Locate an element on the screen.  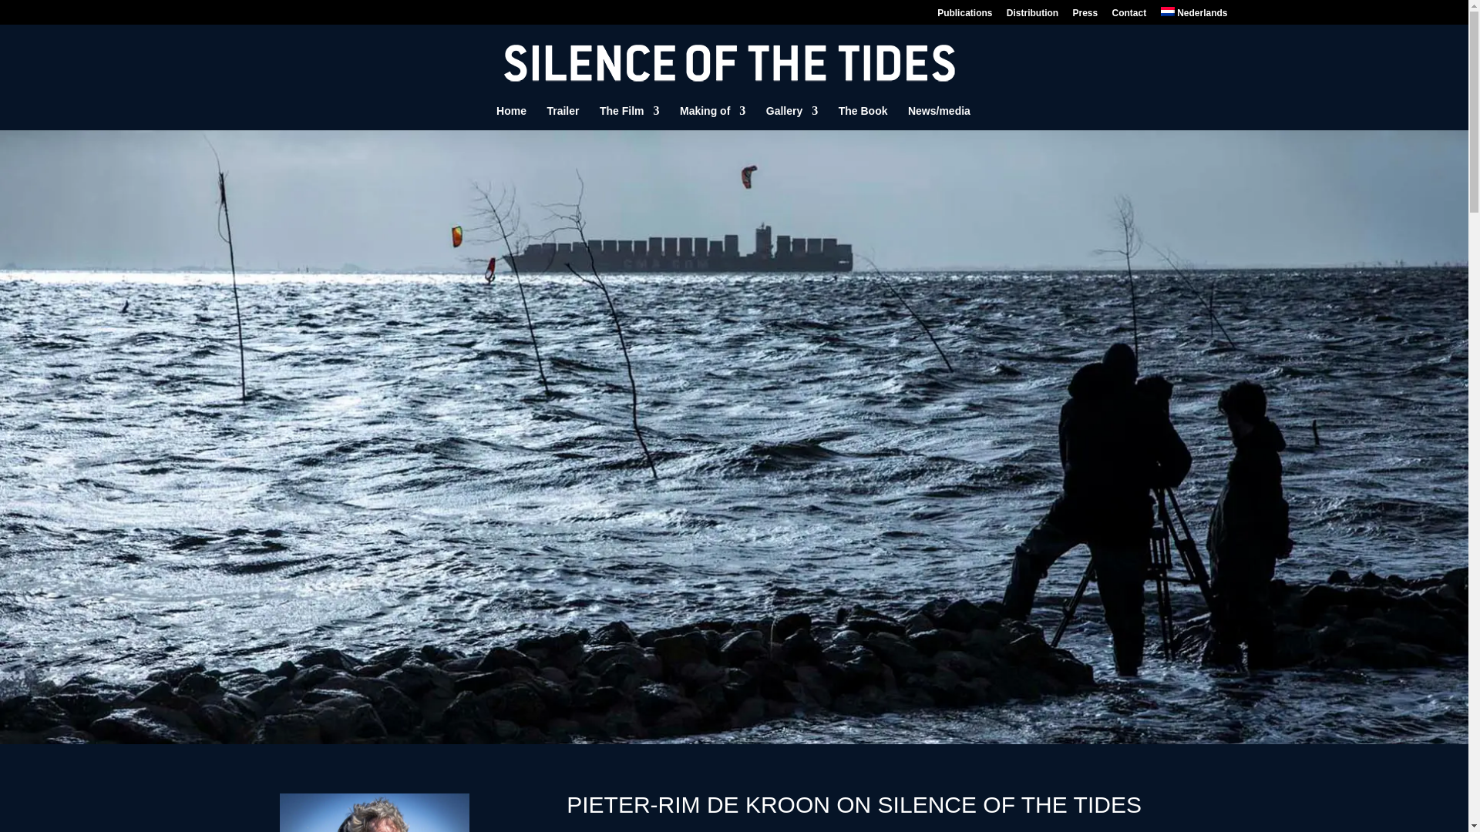
Trailer is located at coordinates (562, 117).